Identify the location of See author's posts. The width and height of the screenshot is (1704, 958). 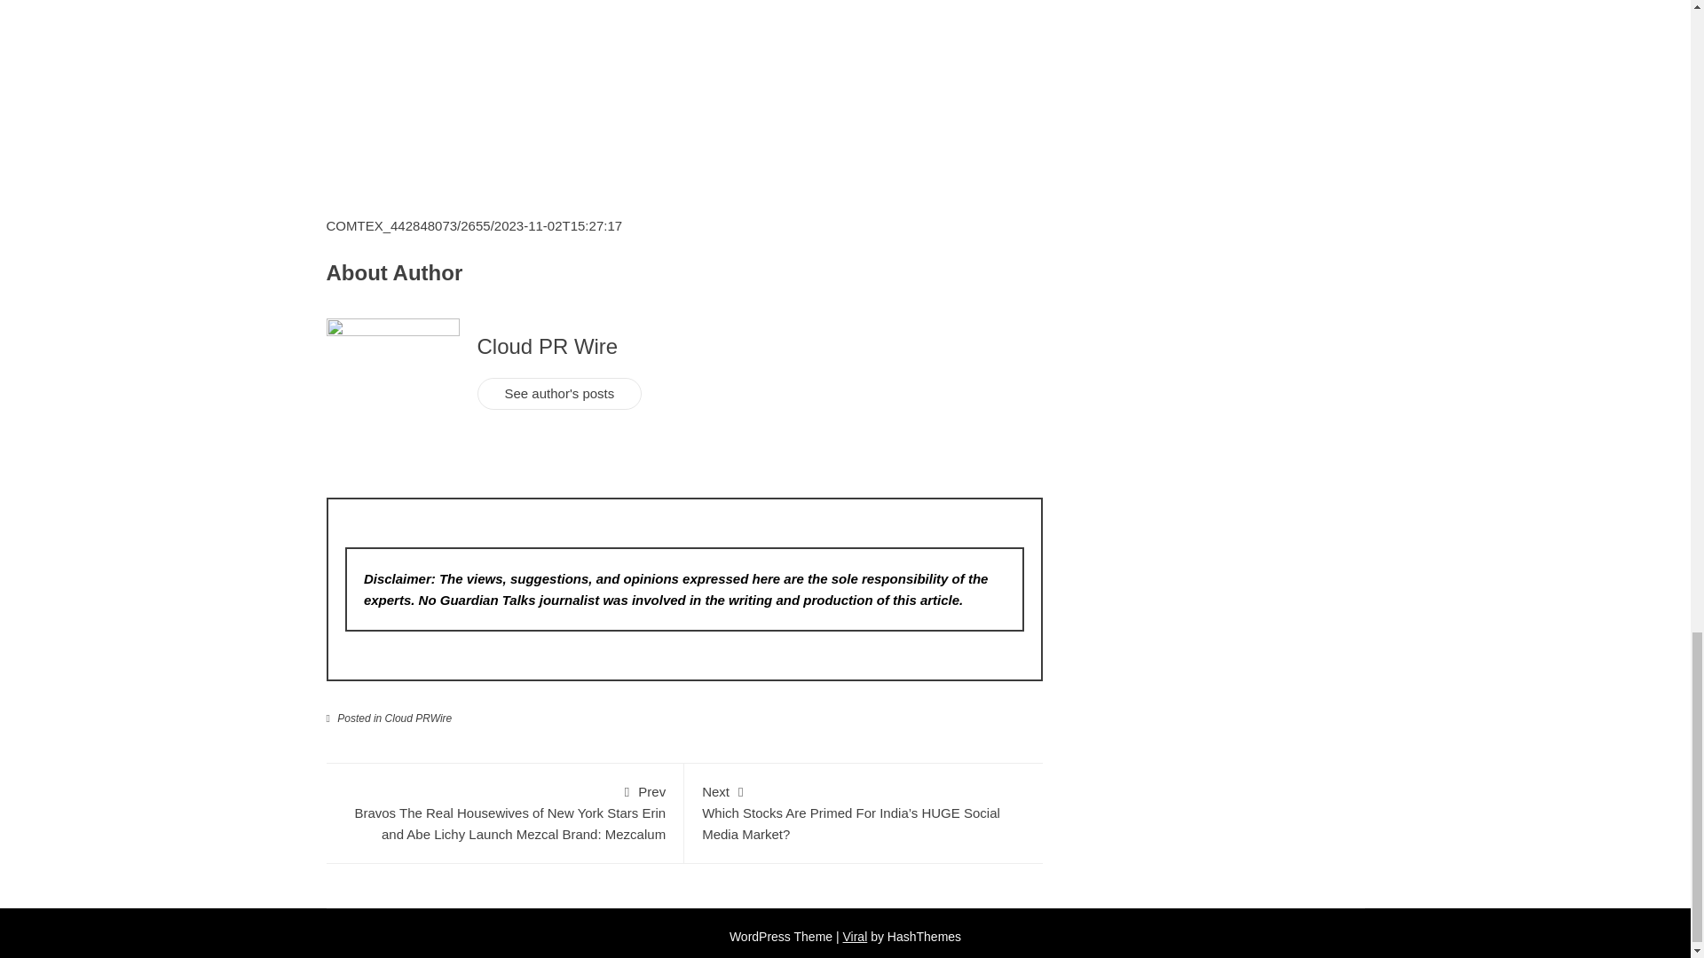
(559, 394).